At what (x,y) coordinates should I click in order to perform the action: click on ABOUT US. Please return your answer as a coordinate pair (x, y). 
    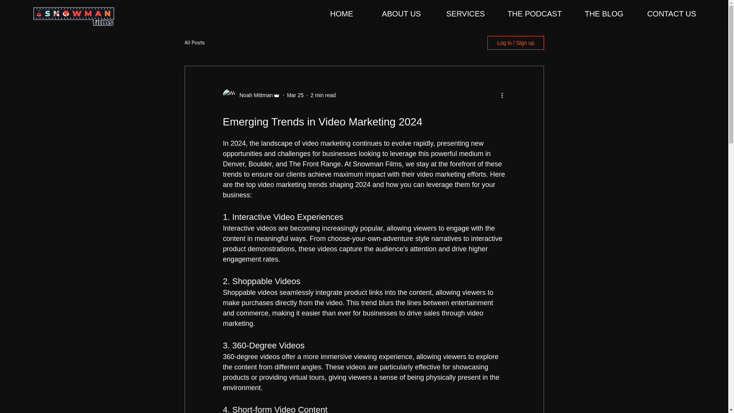
    Looking at the image, I should click on (401, 14).